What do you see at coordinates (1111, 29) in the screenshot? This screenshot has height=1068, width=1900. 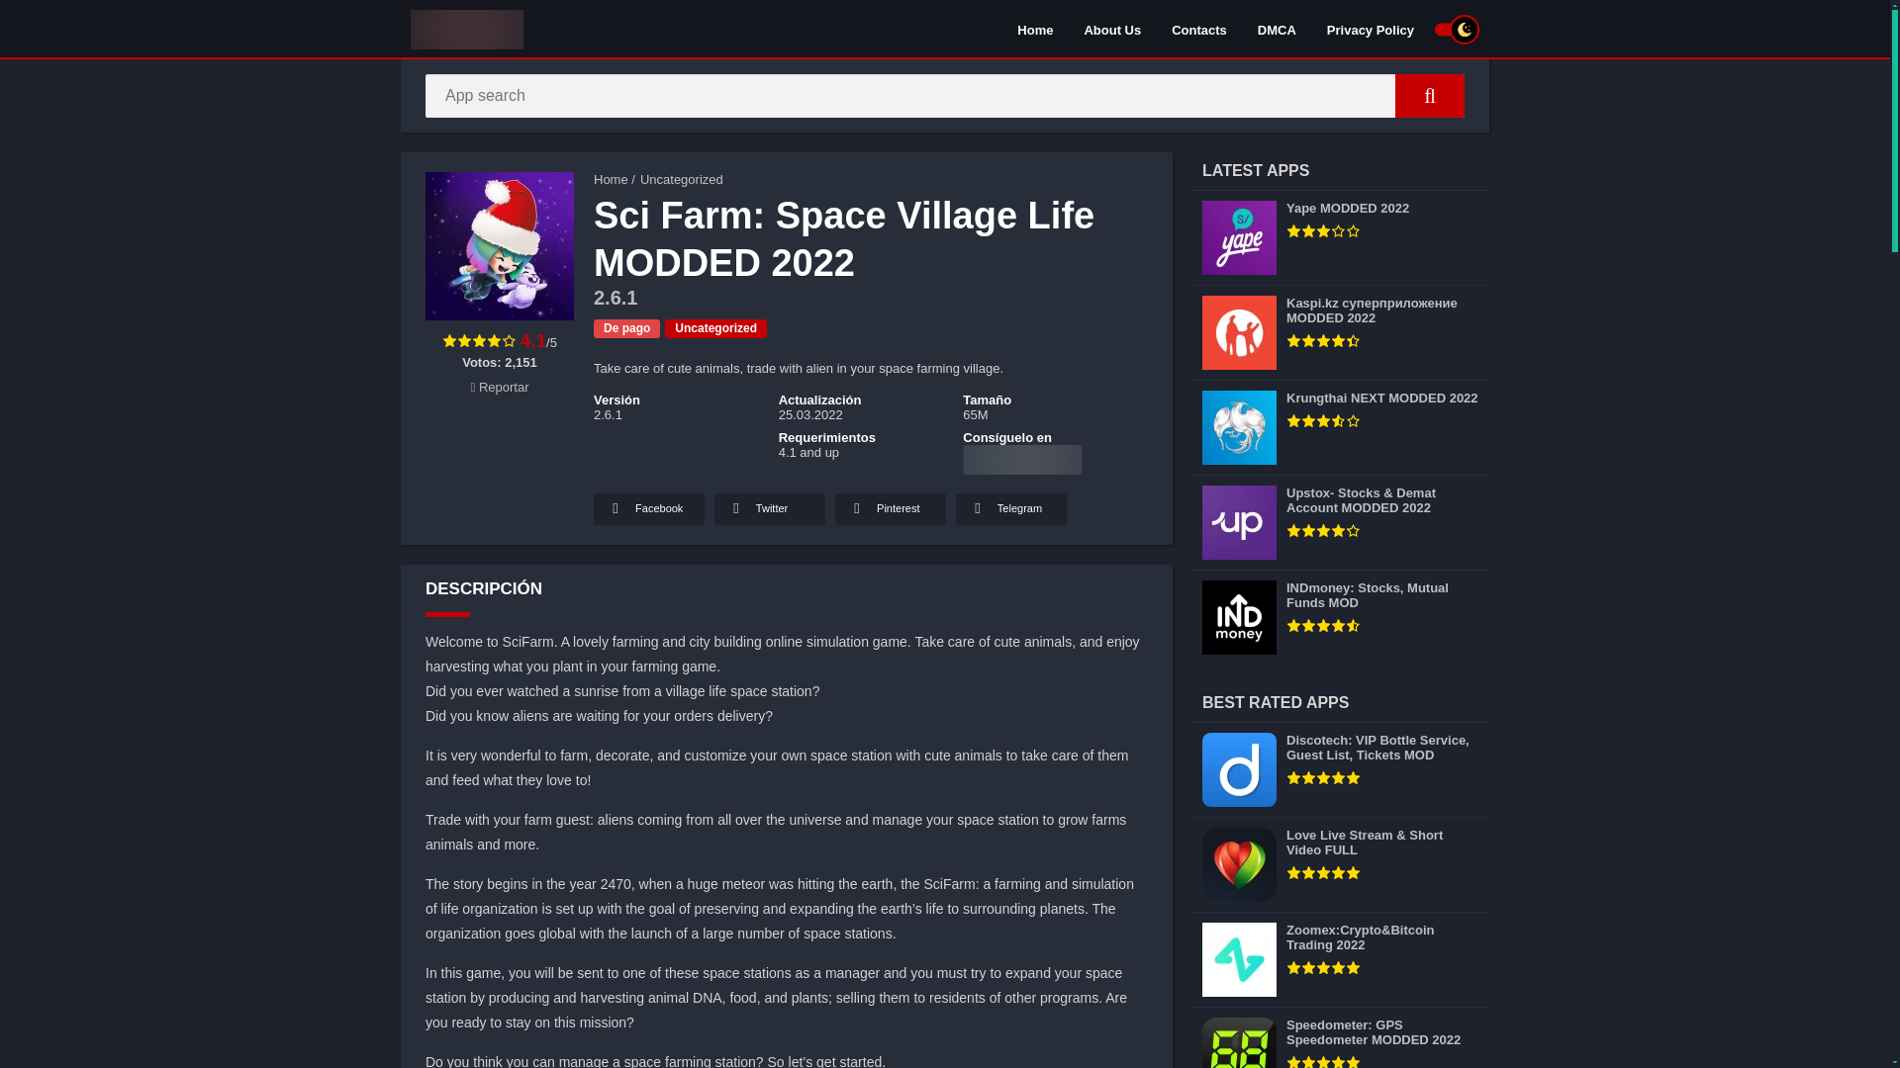 I see `About Us` at bounding box center [1111, 29].